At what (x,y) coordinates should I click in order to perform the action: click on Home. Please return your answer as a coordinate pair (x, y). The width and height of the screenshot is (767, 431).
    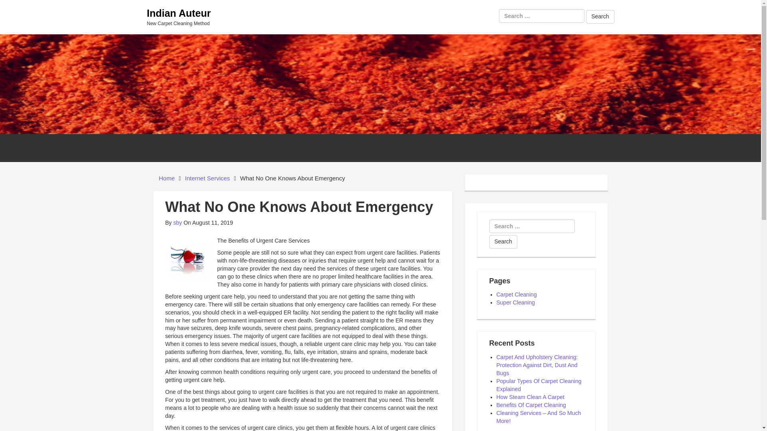
    Looking at the image, I should click on (167, 178).